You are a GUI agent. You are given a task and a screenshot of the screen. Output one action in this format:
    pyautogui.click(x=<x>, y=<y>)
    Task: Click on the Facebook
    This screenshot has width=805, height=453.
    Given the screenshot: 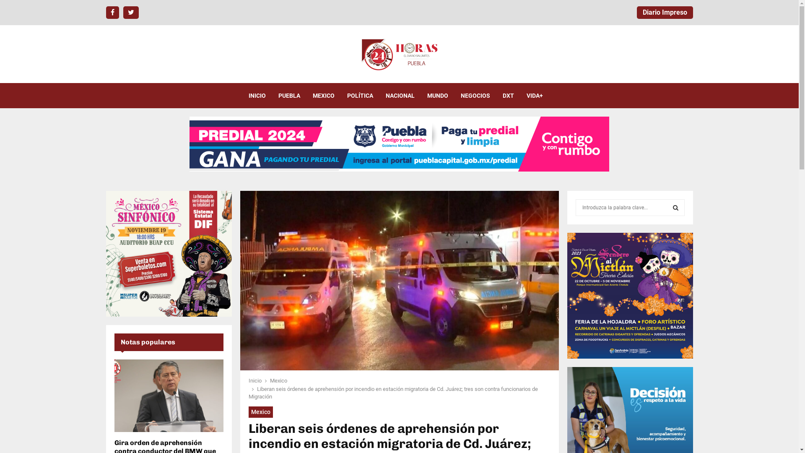 What is the action you would take?
    pyautogui.click(x=112, y=13)
    